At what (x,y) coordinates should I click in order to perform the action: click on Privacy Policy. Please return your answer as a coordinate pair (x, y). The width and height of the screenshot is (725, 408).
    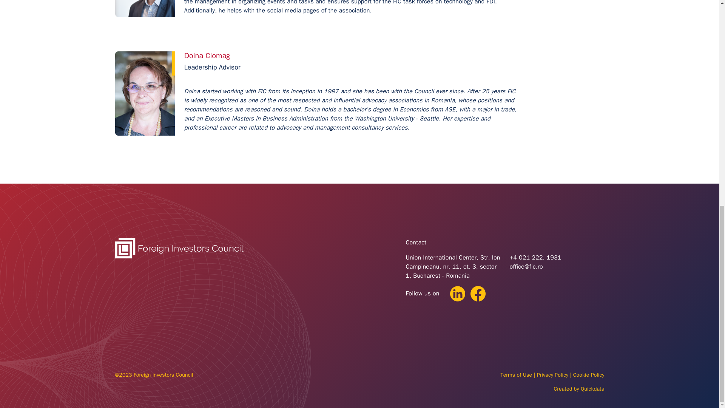
    Looking at the image, I should click on (553, 375).